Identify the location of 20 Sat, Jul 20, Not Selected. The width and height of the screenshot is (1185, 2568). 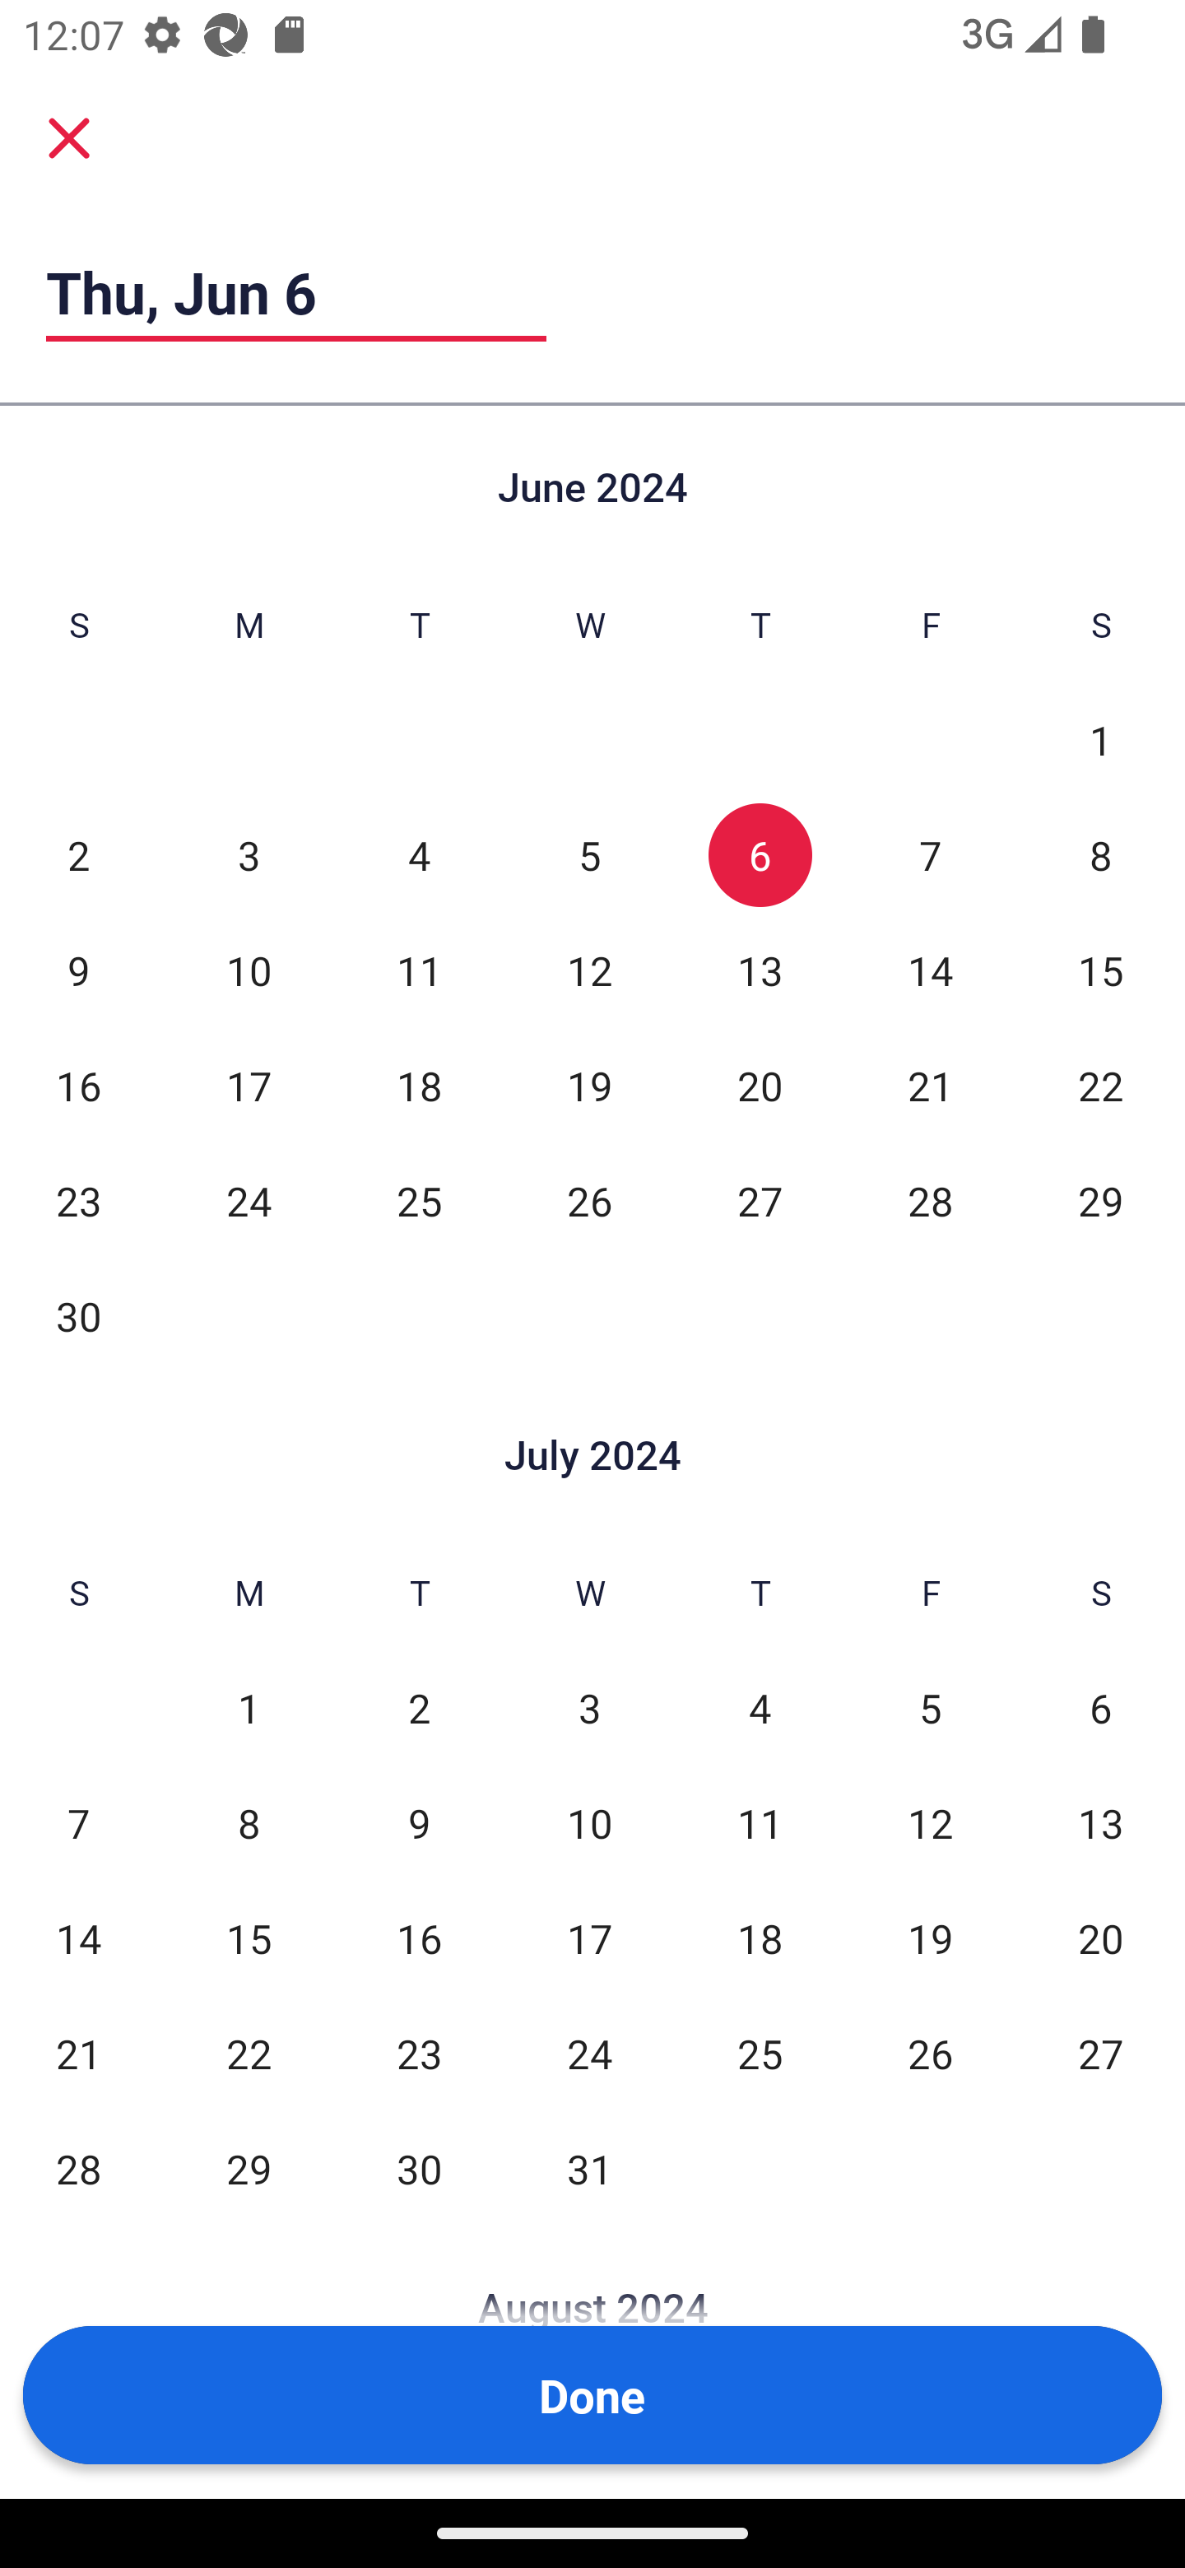
(1101, 1938).